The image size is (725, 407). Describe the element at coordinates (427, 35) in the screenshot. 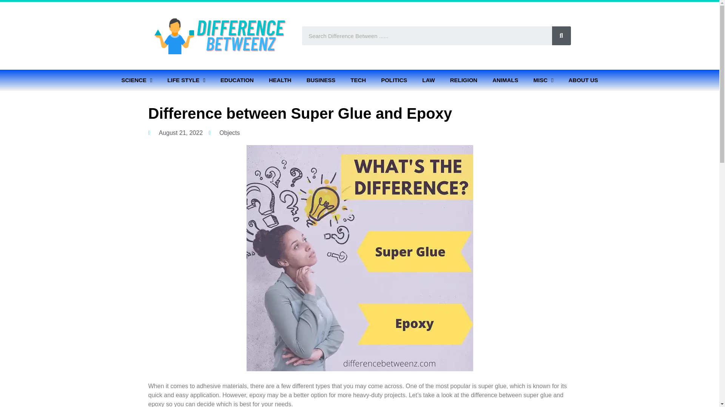

I see `Search` at that location.